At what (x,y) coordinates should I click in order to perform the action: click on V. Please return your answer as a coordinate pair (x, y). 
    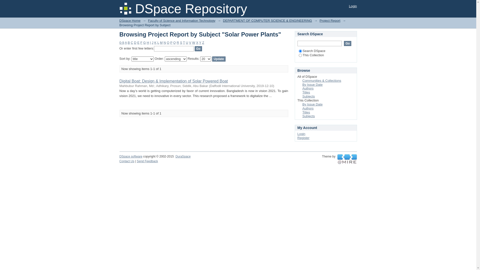
    Looking at the image, I should click on (190, 42).